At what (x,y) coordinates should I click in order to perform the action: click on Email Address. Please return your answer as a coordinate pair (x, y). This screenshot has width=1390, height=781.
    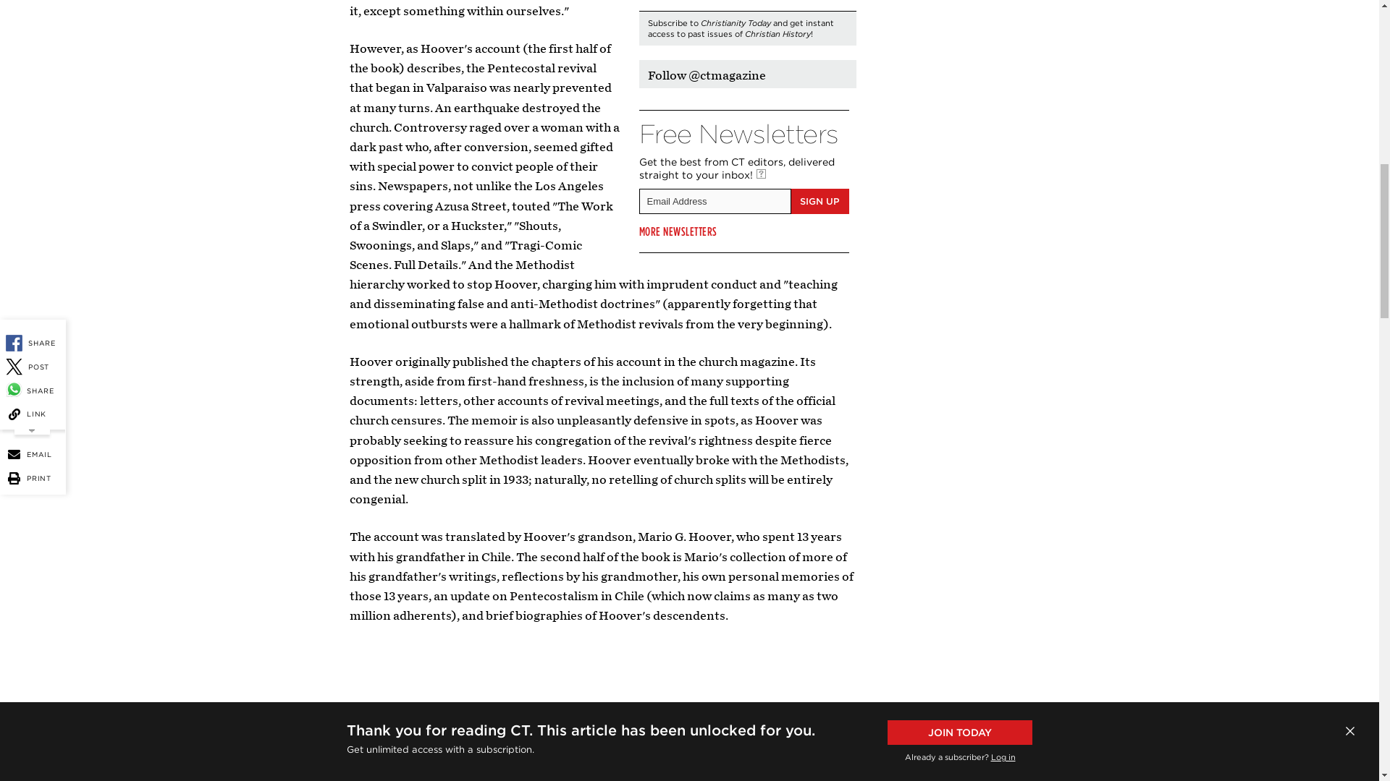
    Looking at the image, I should click on (714, 201).